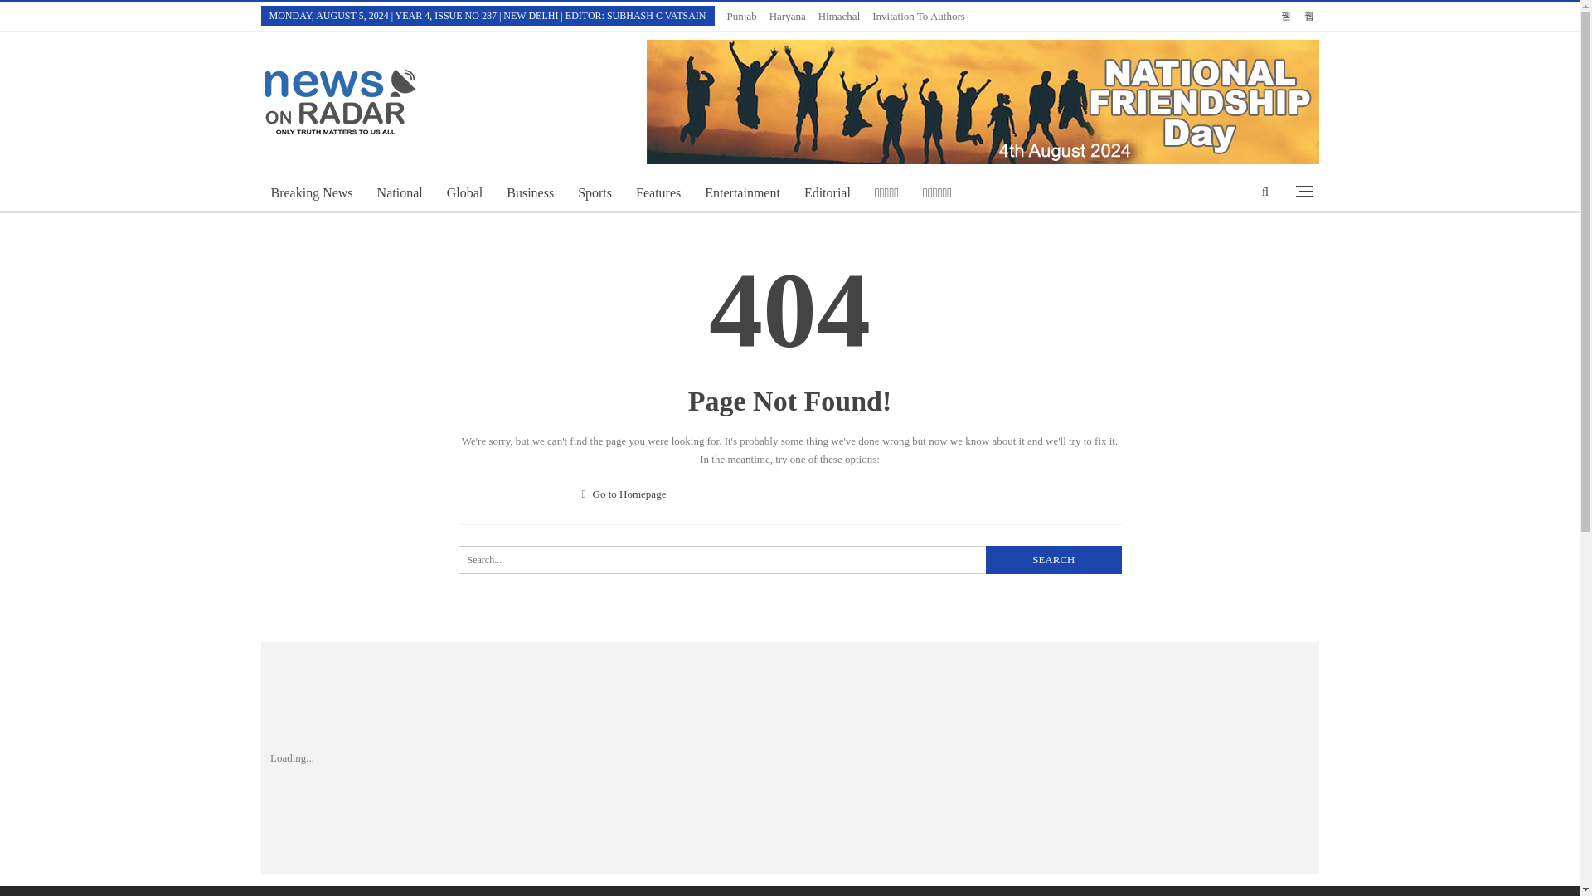 The width and height of the screenshot is (1592, 896). Describe the element at coordinates (658, 143) in the screenshot. I see `Entertainment` at that location.